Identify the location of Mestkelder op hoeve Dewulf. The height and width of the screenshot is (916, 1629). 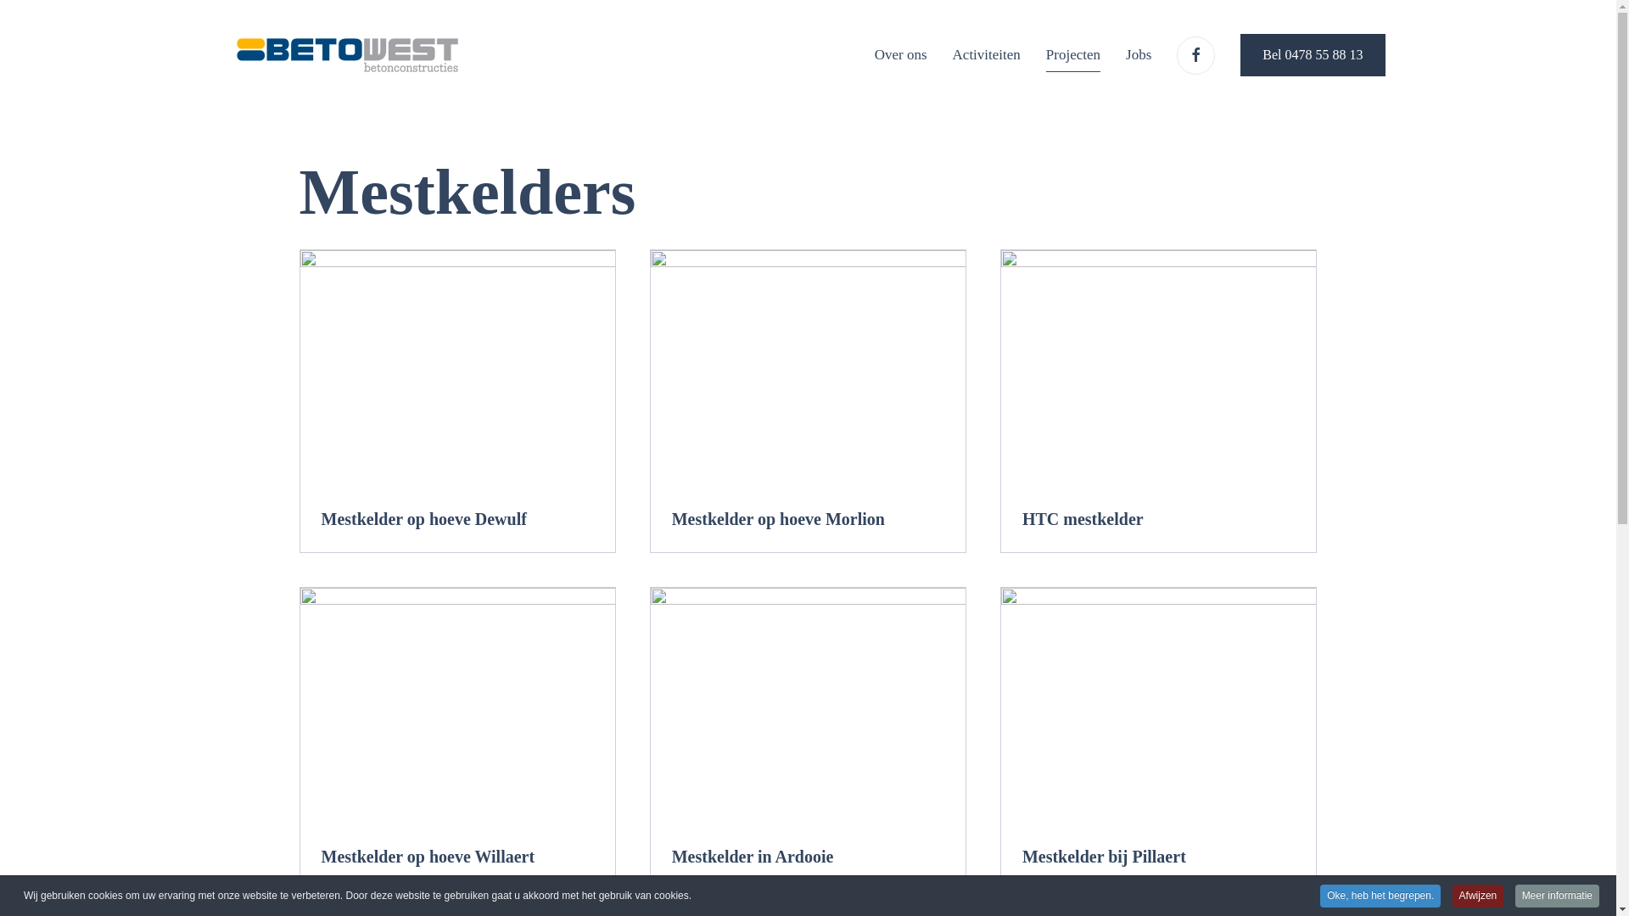
(456, 401).